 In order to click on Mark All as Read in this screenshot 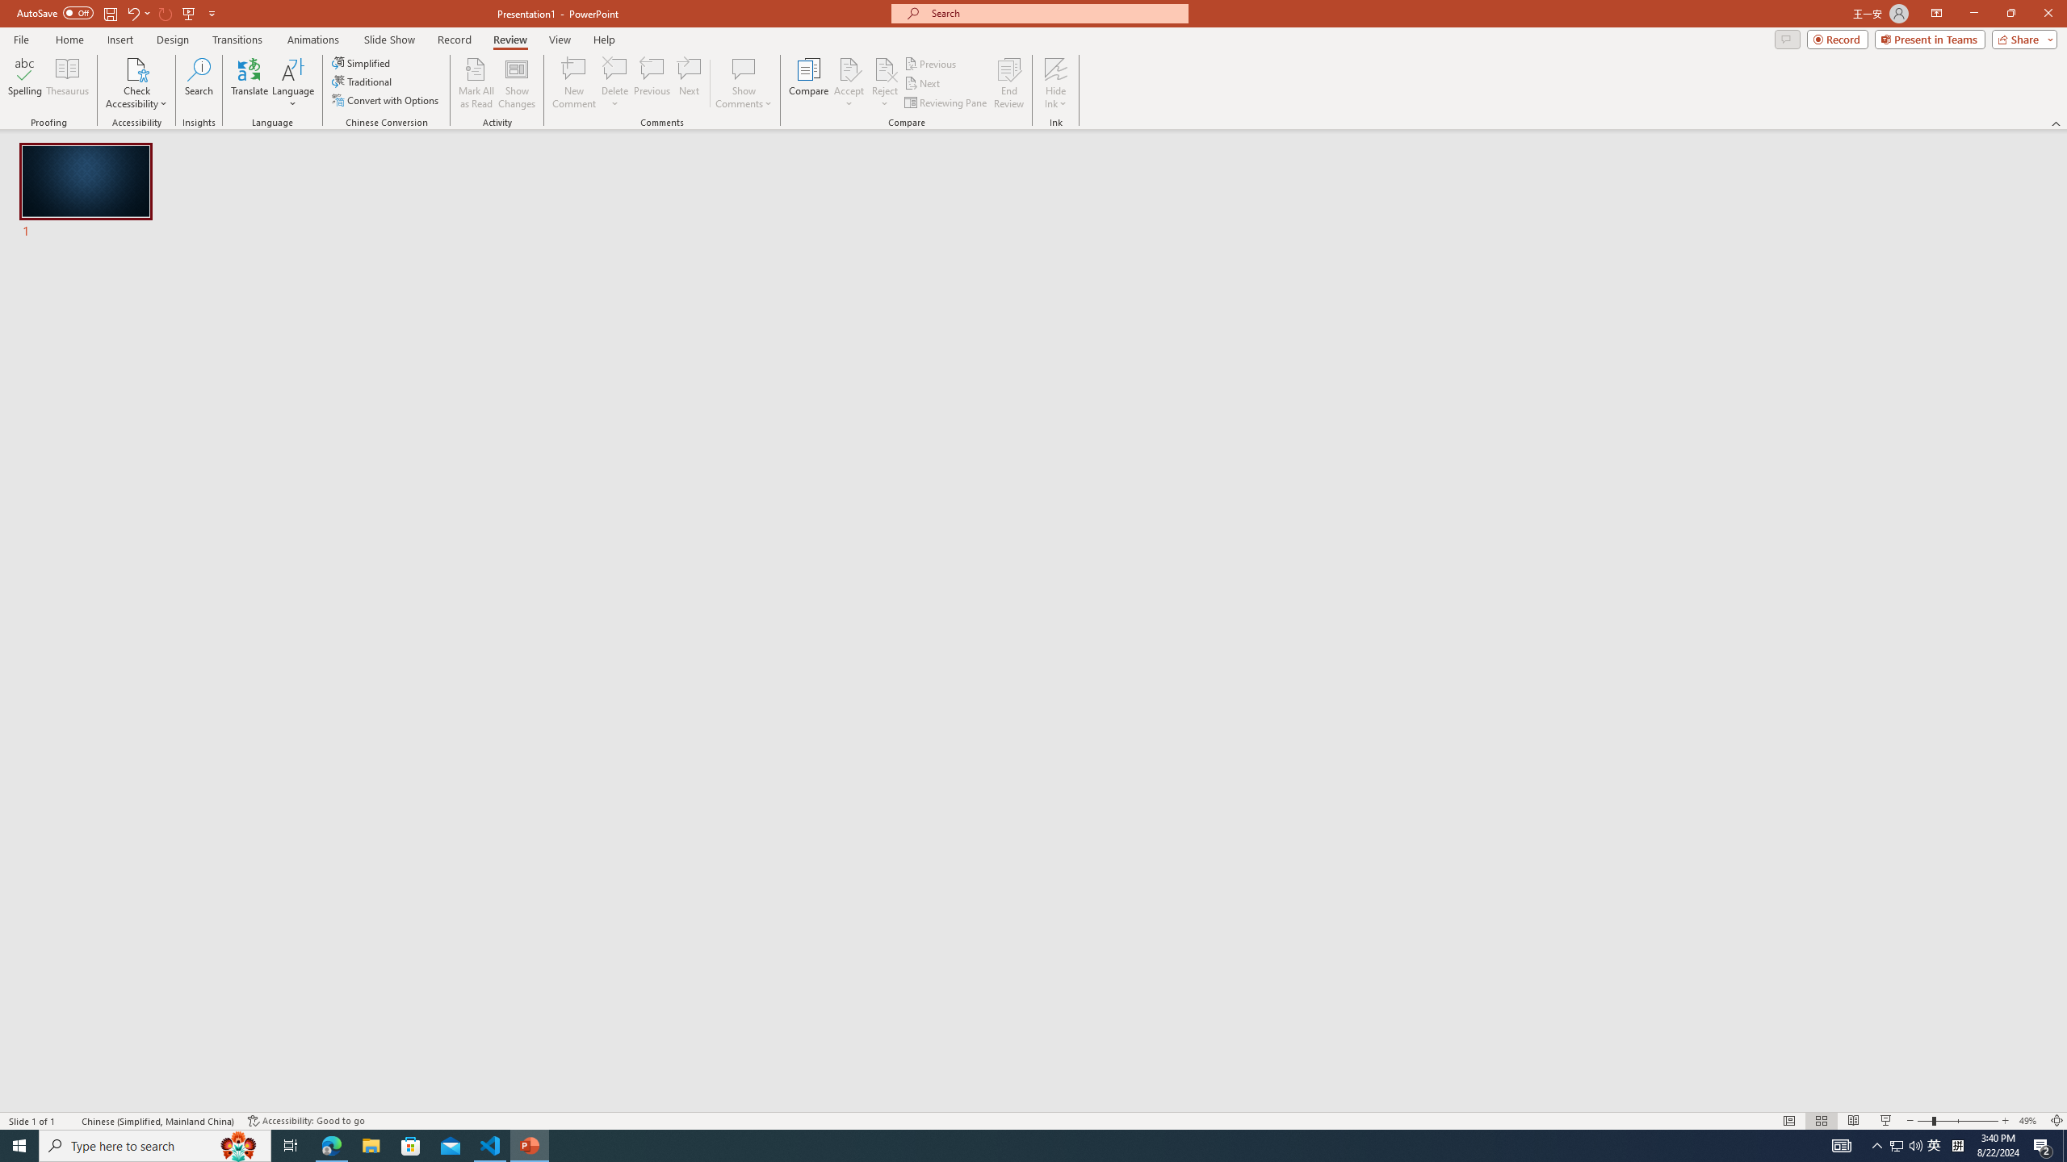, I will do `click(476, 83)`.